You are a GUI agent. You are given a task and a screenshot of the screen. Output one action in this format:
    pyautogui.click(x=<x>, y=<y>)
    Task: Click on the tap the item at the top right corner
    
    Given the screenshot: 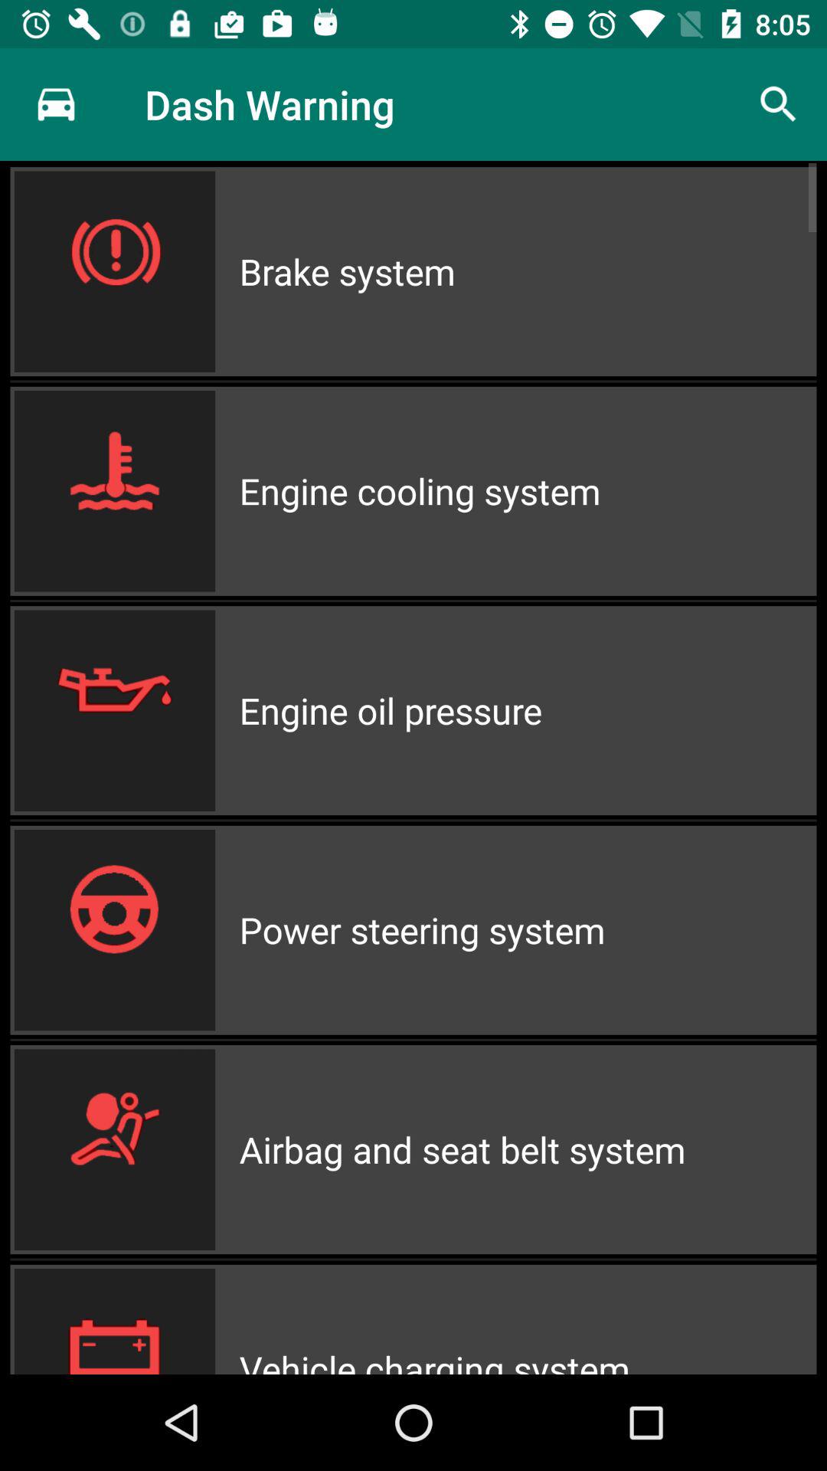 What is the action you would take?
    pyautogui.click(x=778, y=104)
    